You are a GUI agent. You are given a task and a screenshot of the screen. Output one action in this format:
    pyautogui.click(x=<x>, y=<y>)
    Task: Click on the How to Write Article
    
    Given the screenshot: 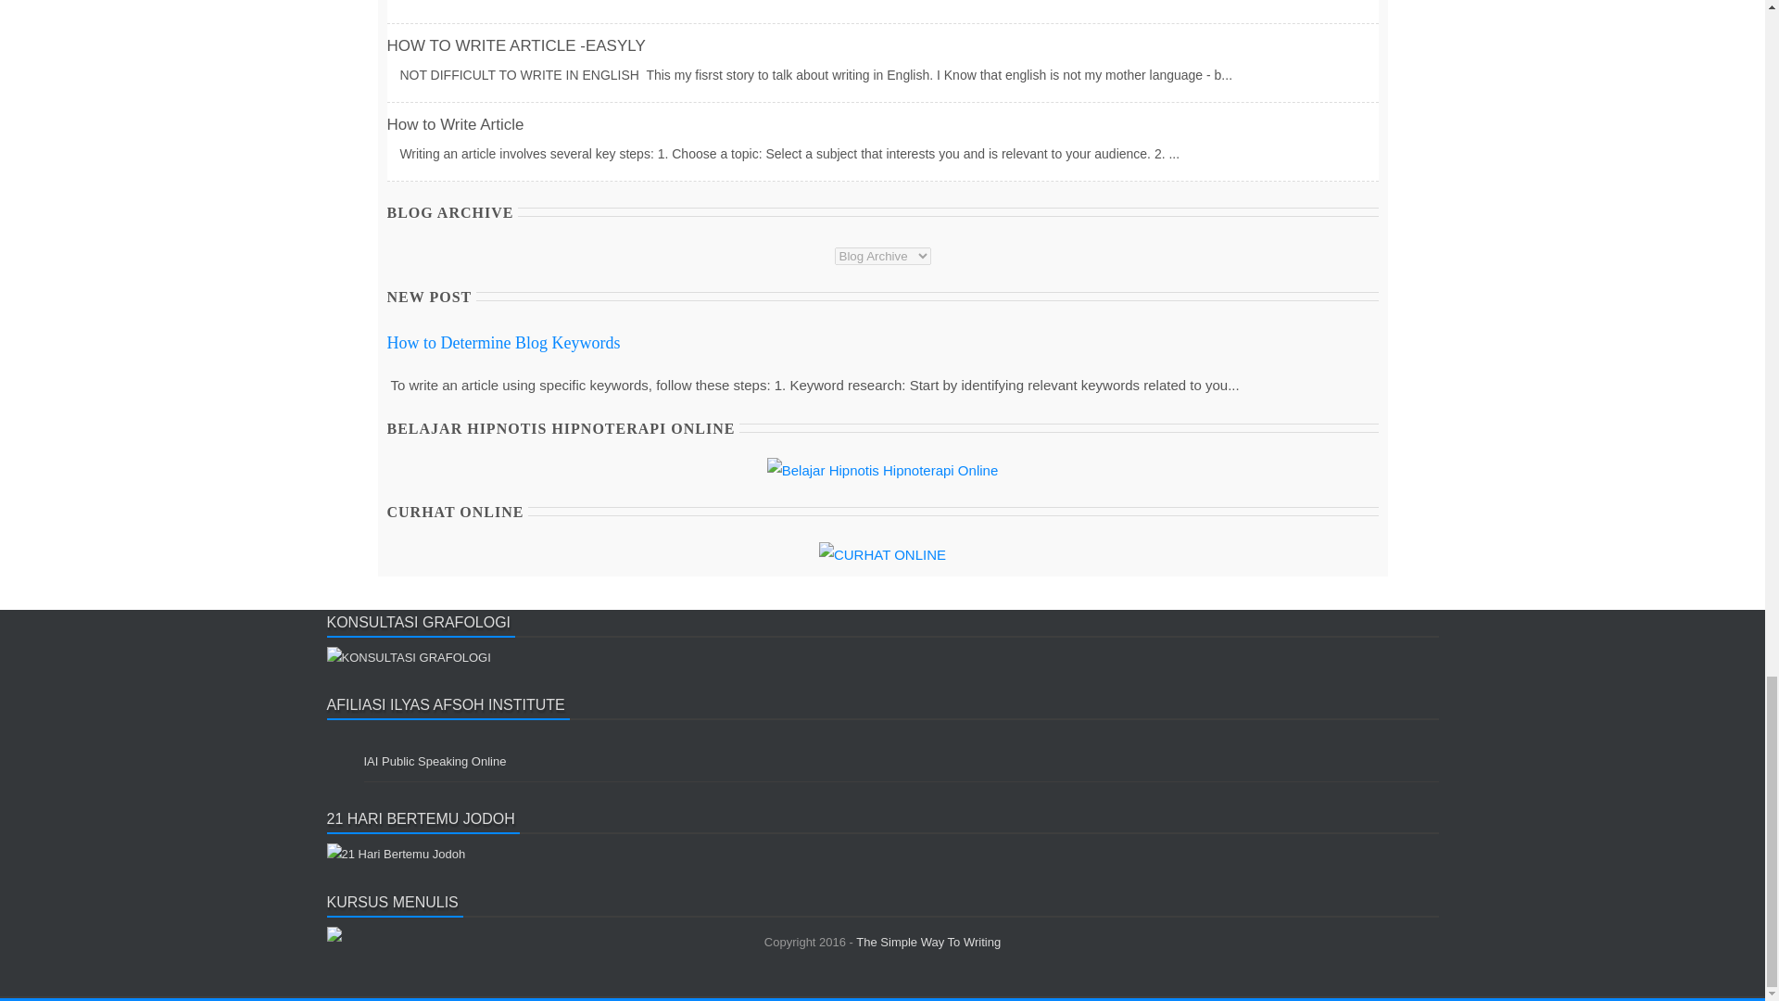 What is the action you would take?
    pyautogui.click(x=456, y=124)
    